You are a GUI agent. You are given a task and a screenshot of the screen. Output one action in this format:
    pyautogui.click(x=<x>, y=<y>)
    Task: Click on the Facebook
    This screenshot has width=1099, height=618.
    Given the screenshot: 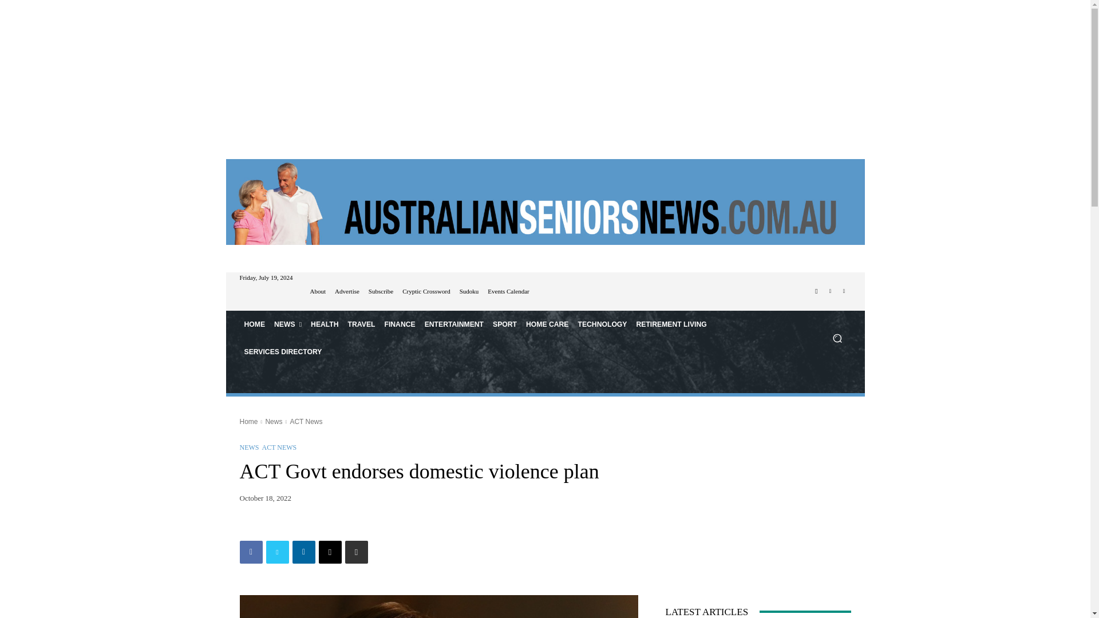 What is the action you would take?
    pyautogui.click(x=816, y=291)
    